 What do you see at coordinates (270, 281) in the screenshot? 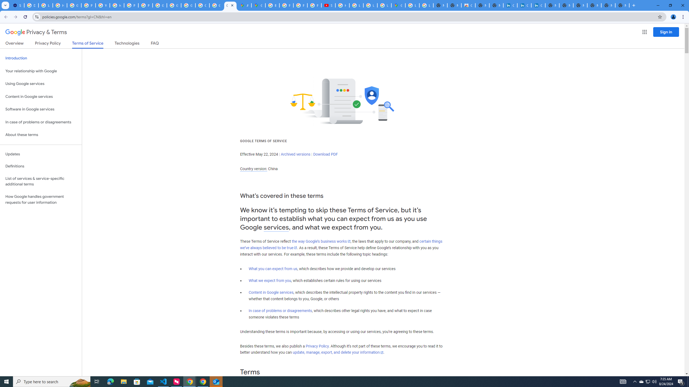
I see `What we expect from you` at bounding box center [270, 281].